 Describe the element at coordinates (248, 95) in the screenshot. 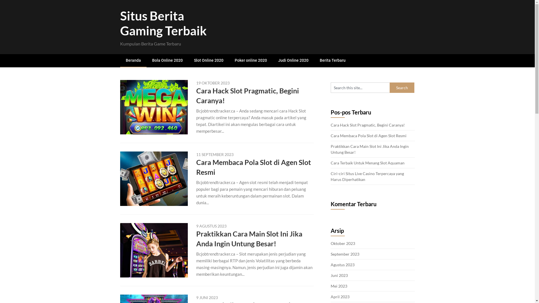

I see `Cara Hack Slot Pragmatic, Begini Caranya!` at that location.